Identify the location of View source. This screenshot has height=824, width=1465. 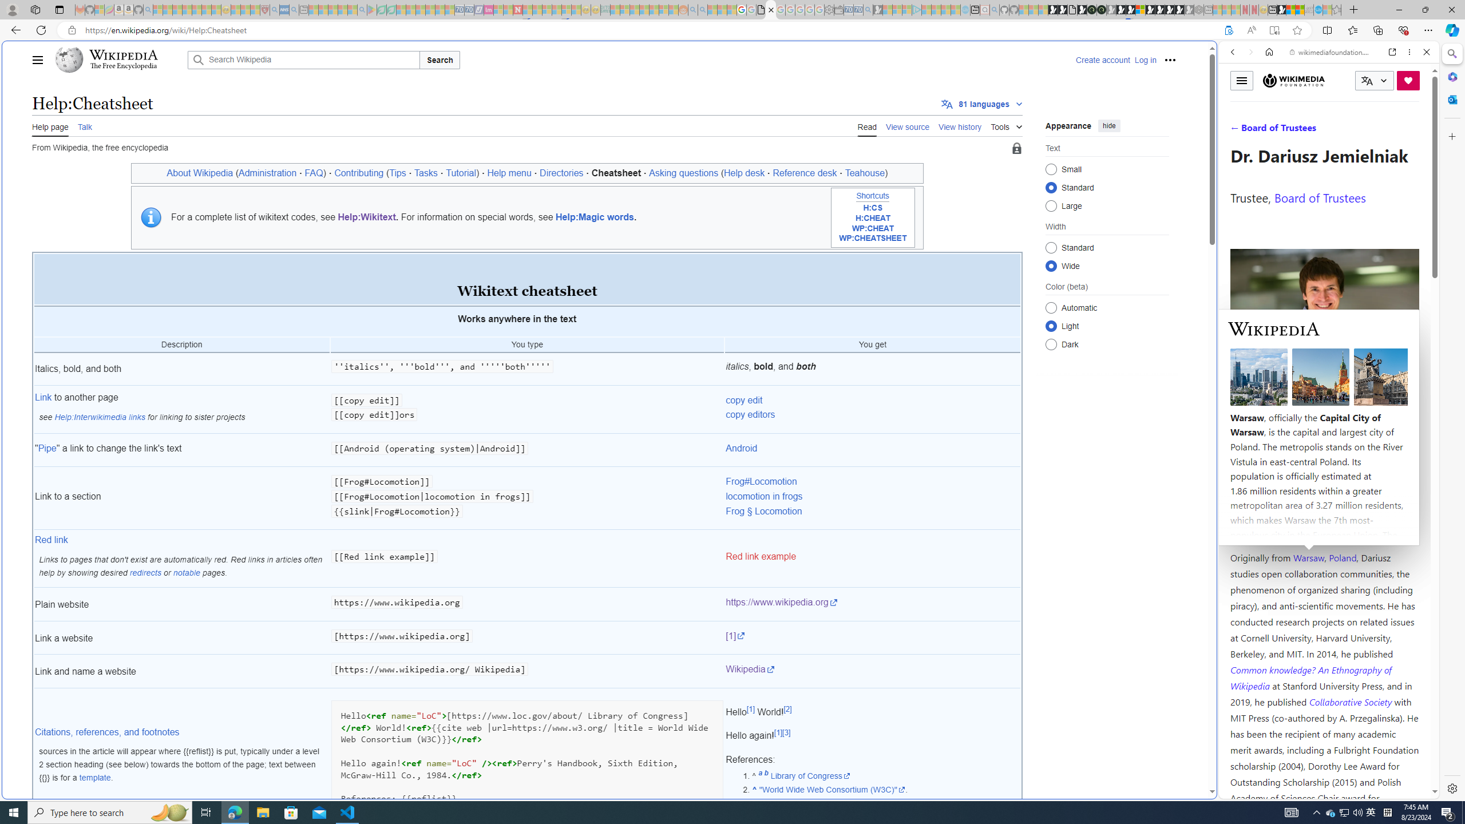
(908, 126).